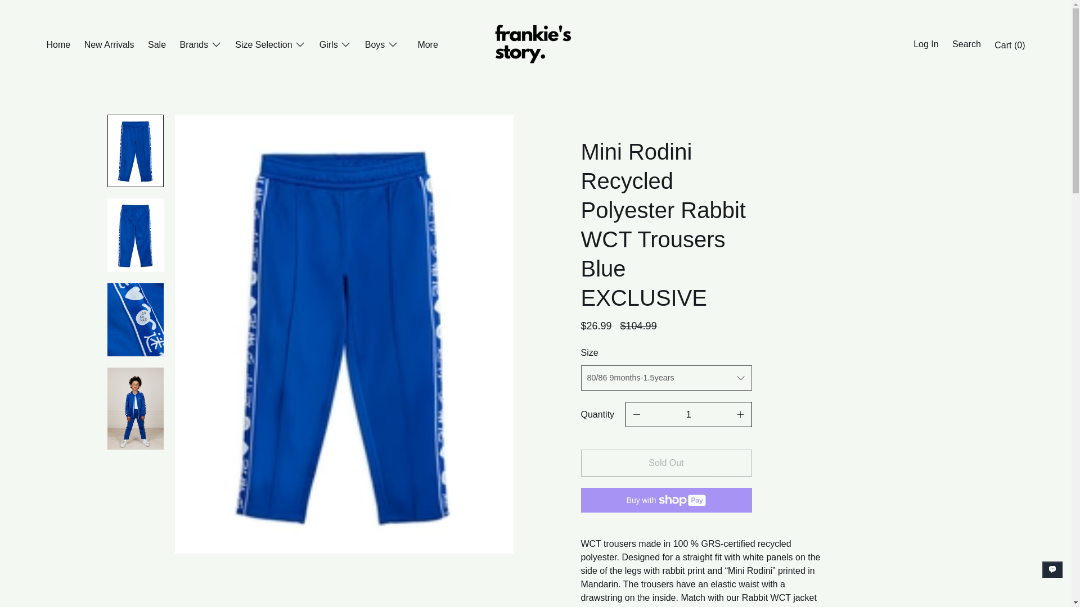 The image size is (1080, 607). What do you see at coordinates (427, 46) in the screenshot?
I see `More` at bounding box center [427, 46].